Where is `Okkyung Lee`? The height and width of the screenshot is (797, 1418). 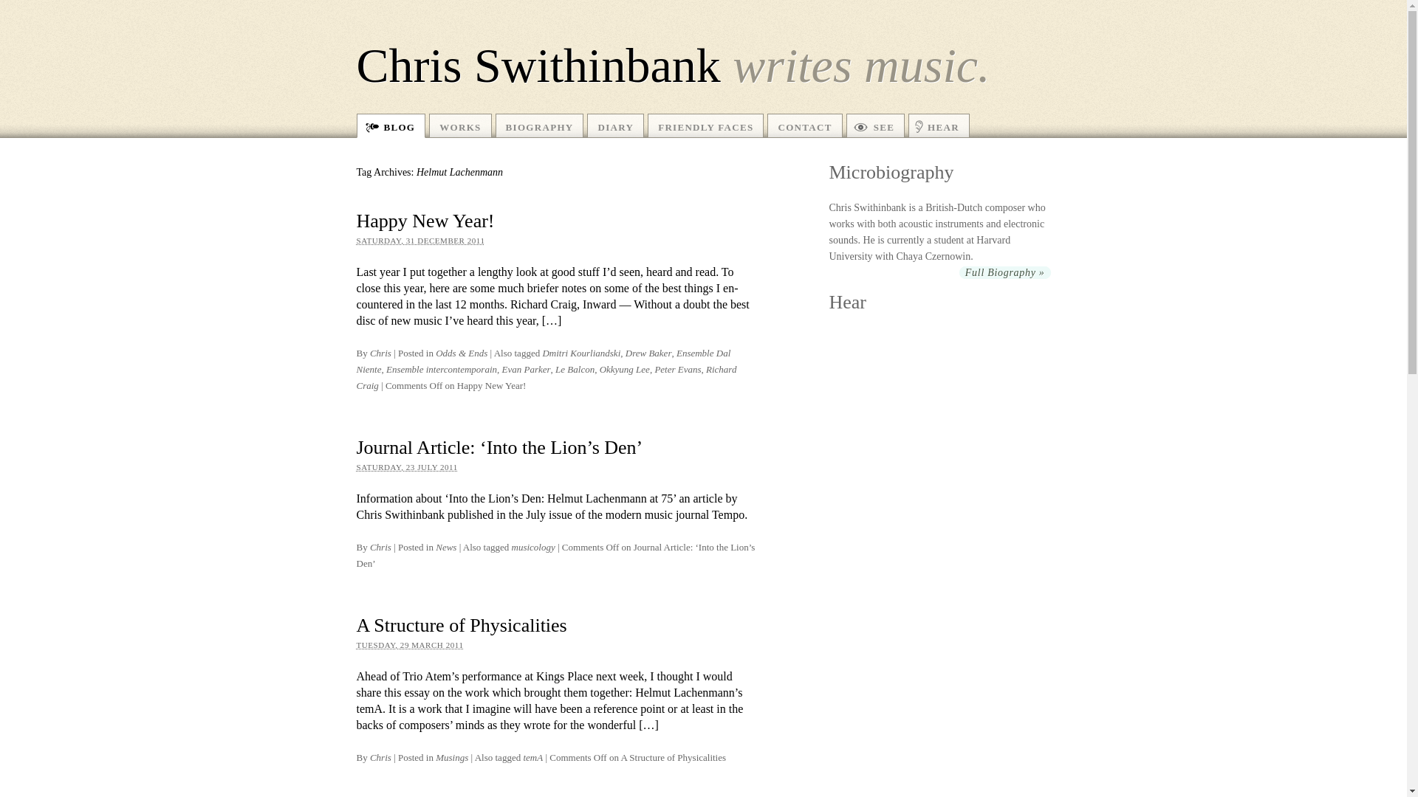
Okkyung Lee is located at coordinates (625, 369).